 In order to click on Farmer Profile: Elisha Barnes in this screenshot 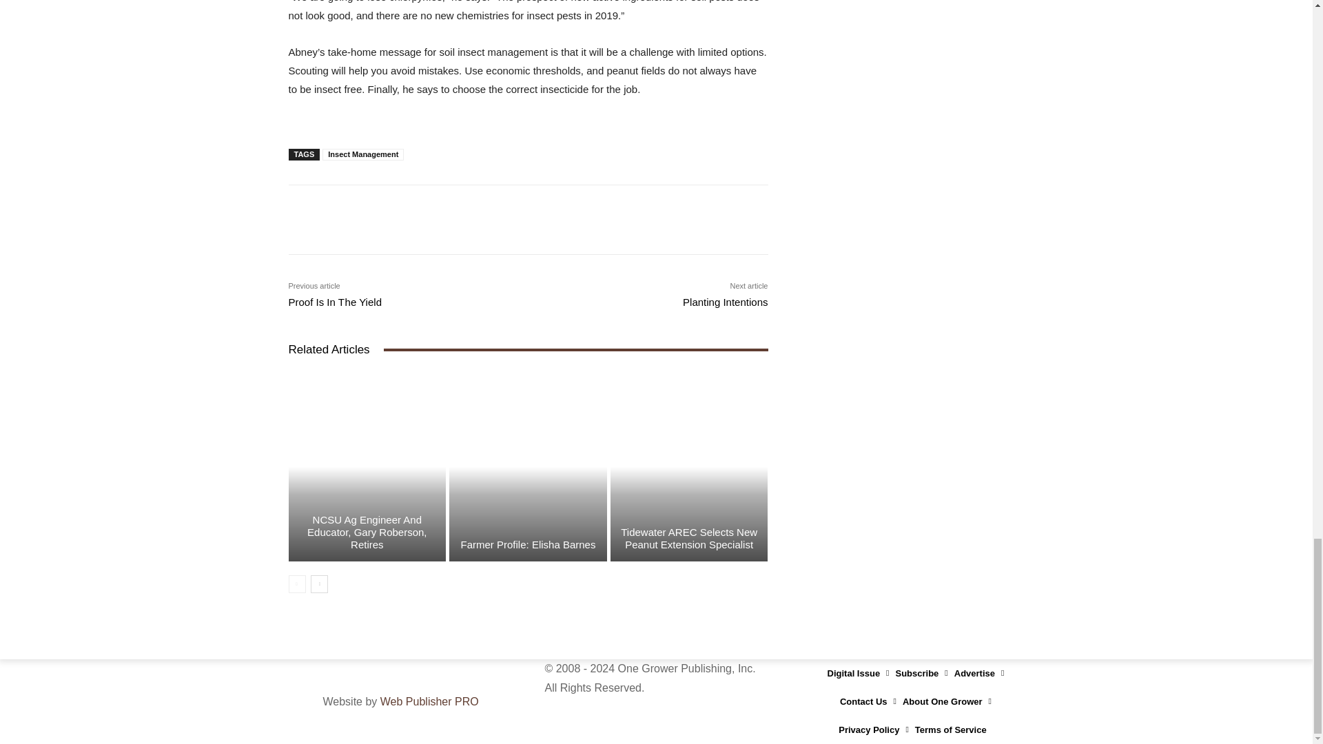, I will do `click(528, 544)`.